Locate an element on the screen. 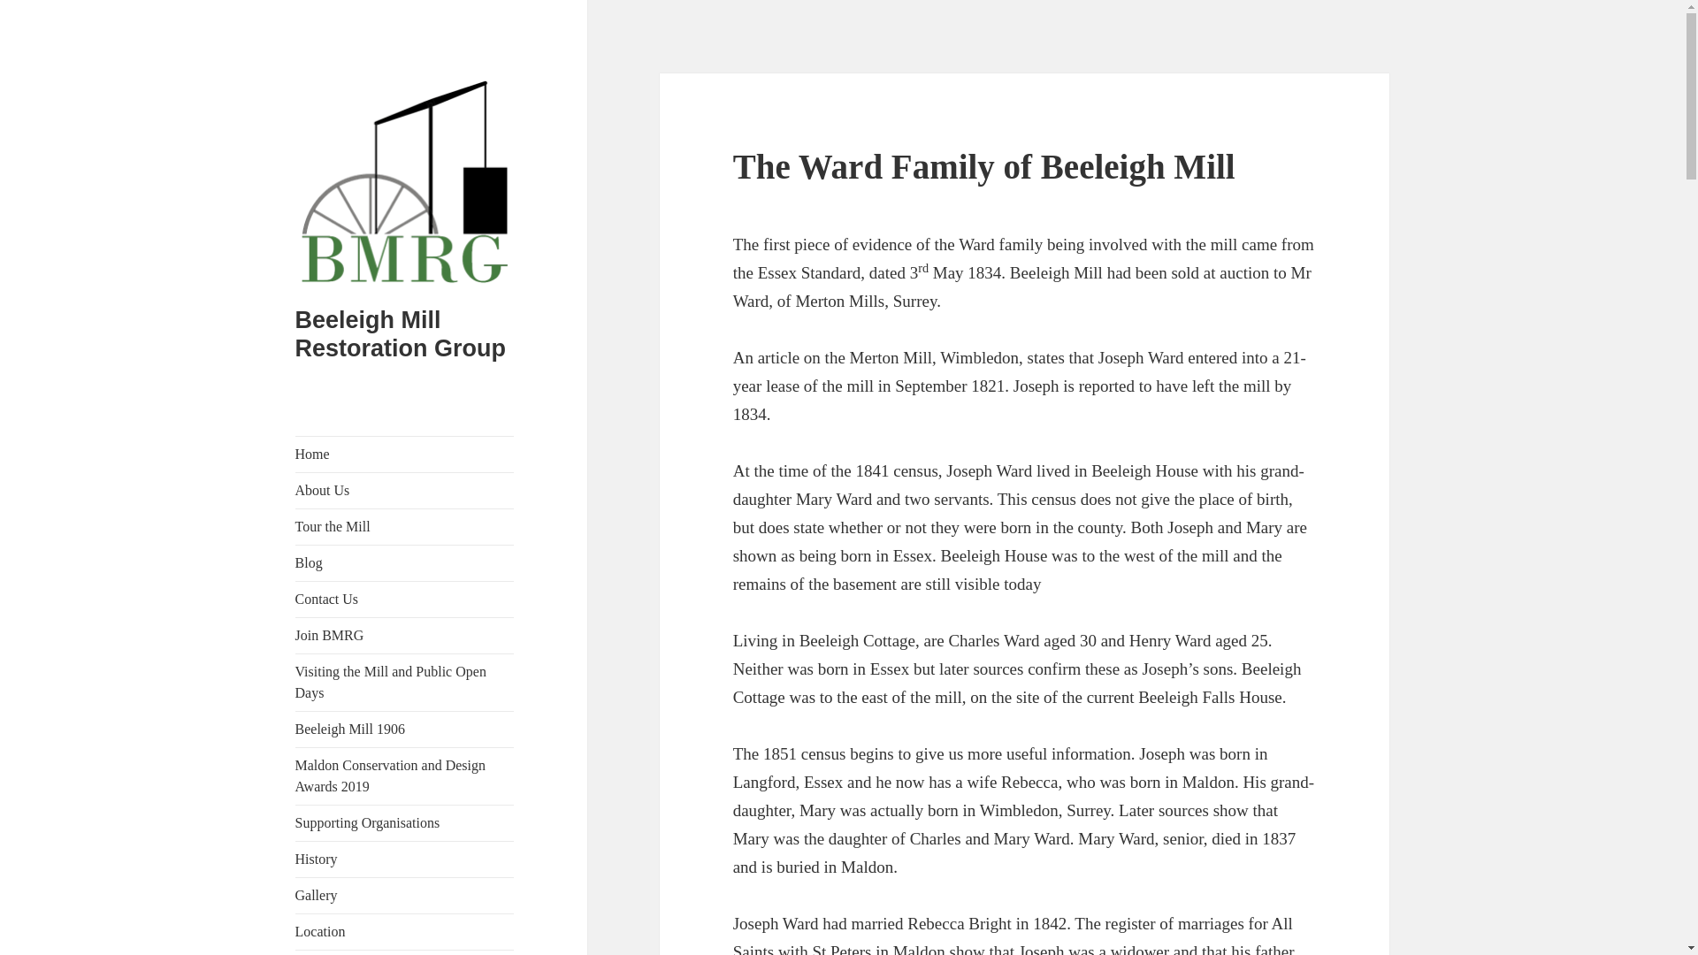 This screenshot has height=955, width=1698. About Us is located at coordinates (405, 490).